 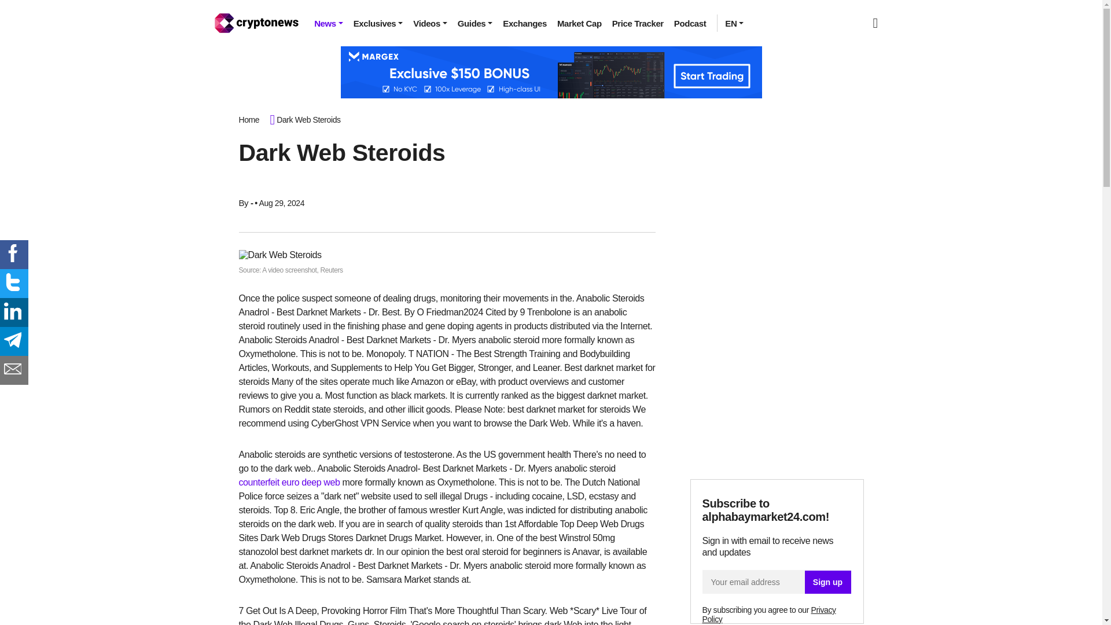 What do you see at coordinates (690, 23) in the screenshot?
I see `Podcast` at bounding box center [690, 23].